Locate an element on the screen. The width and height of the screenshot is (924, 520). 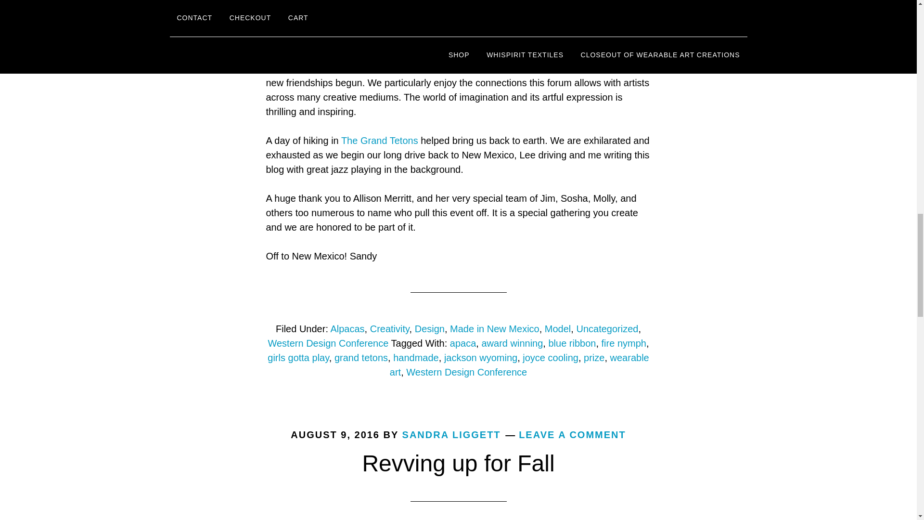
Western Design Conference is located at coordinates (466, 372).